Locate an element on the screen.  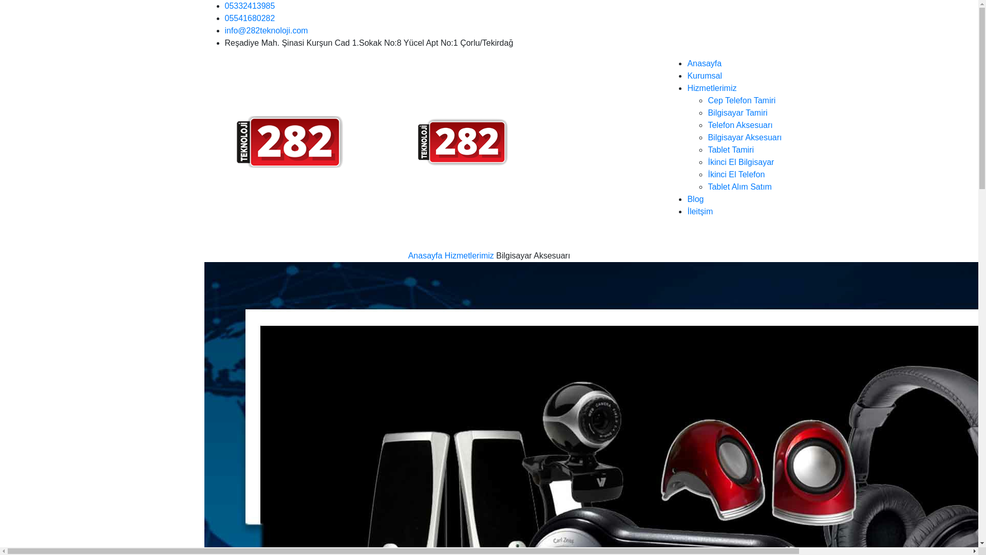
Tablet Tamiri is located at coordinates (731, 150).